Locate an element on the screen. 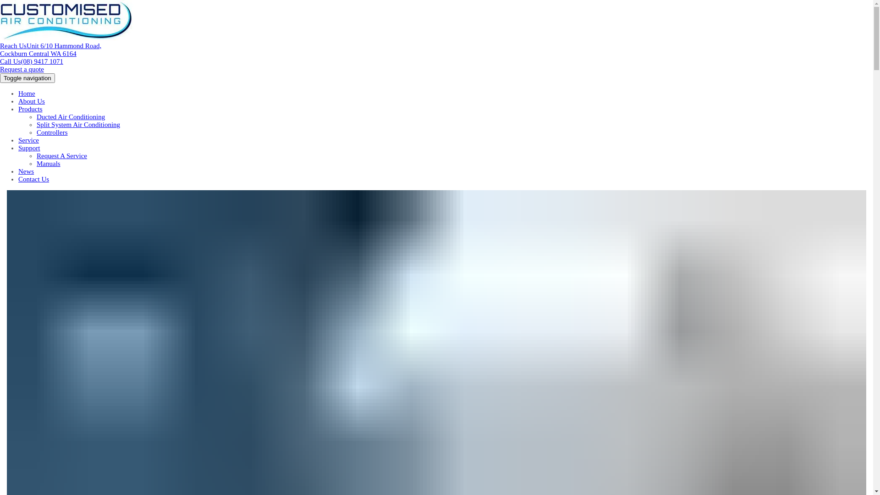 Image resolution: width=880 pixels, height=495 pixels. Manuals is located at coordinates (49, 164).